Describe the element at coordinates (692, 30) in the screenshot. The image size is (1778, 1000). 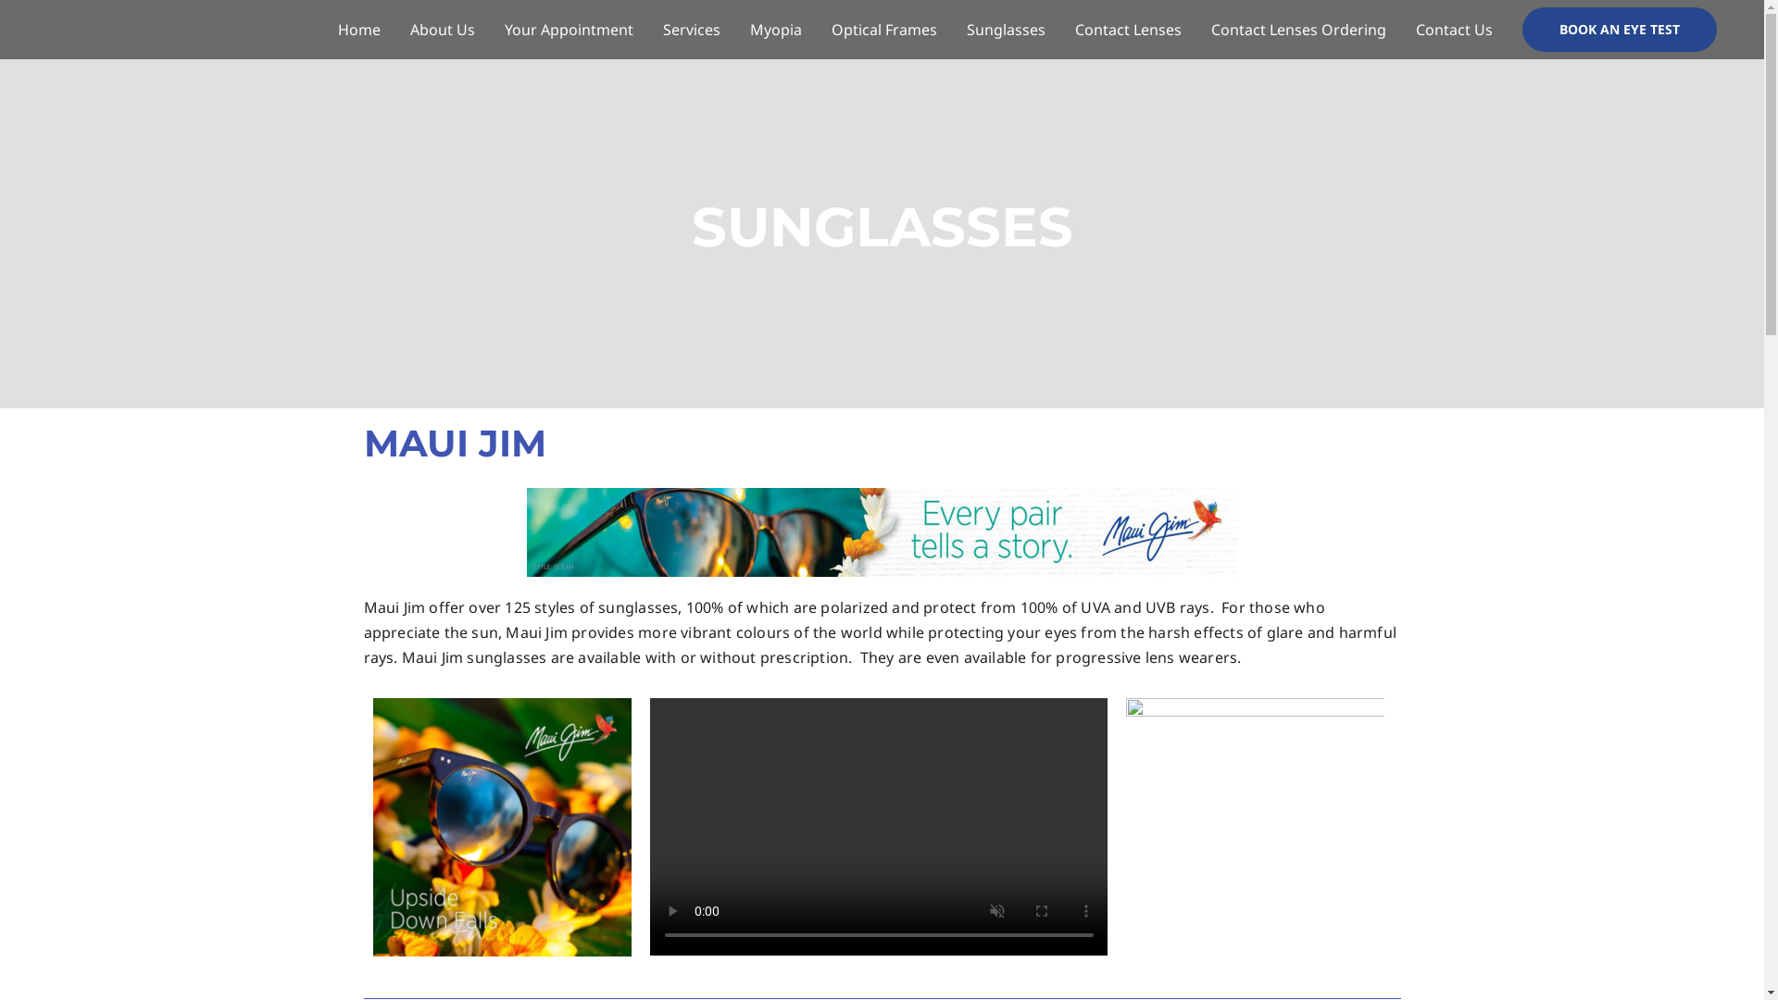
I see `Services` at that location.